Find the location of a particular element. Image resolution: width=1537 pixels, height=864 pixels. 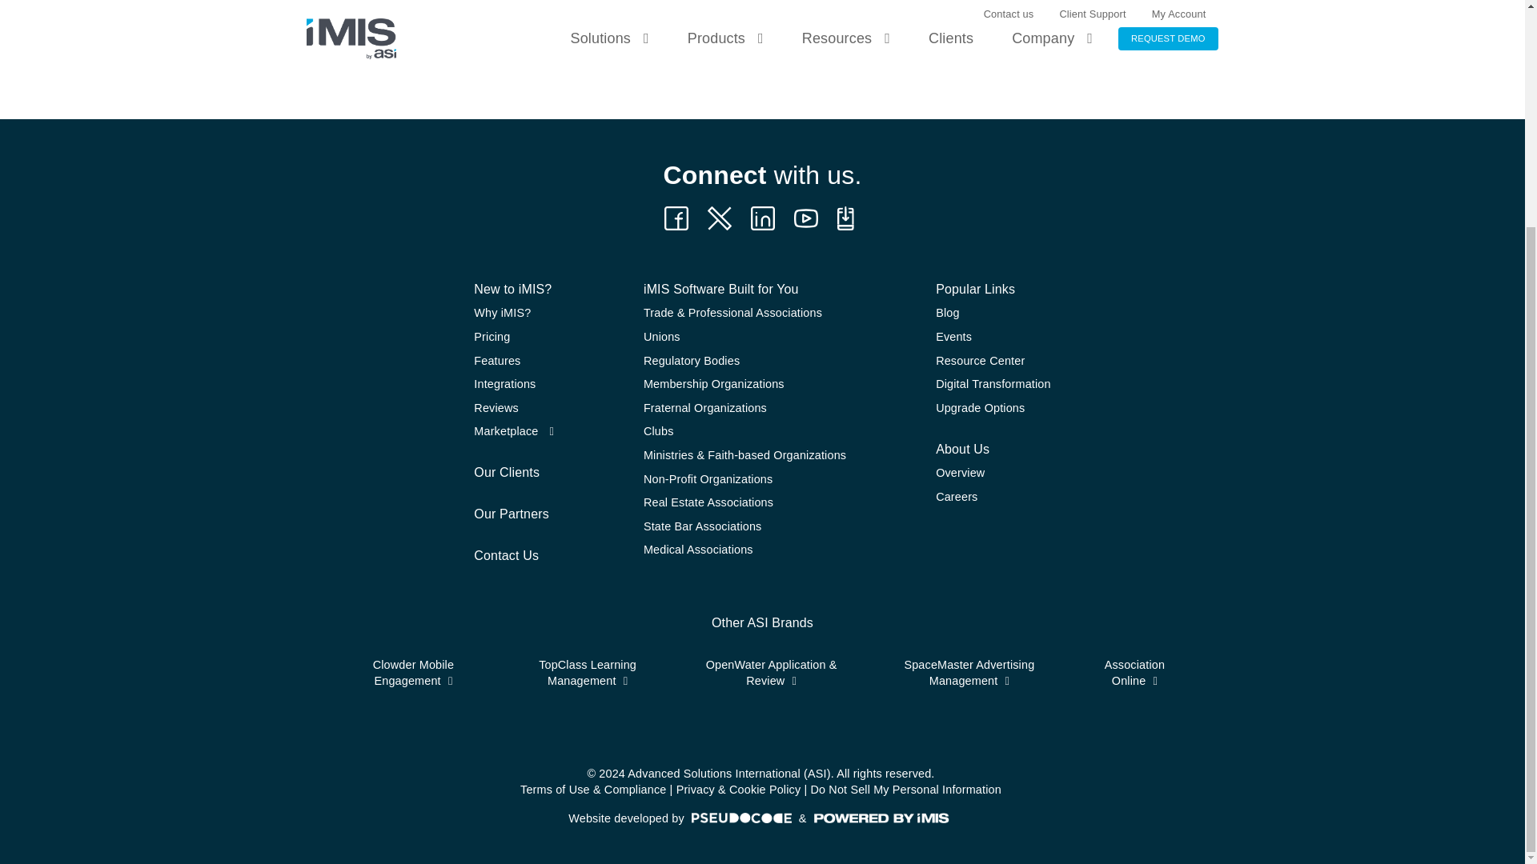

LinkedIn is located at coordinates (762, 218).